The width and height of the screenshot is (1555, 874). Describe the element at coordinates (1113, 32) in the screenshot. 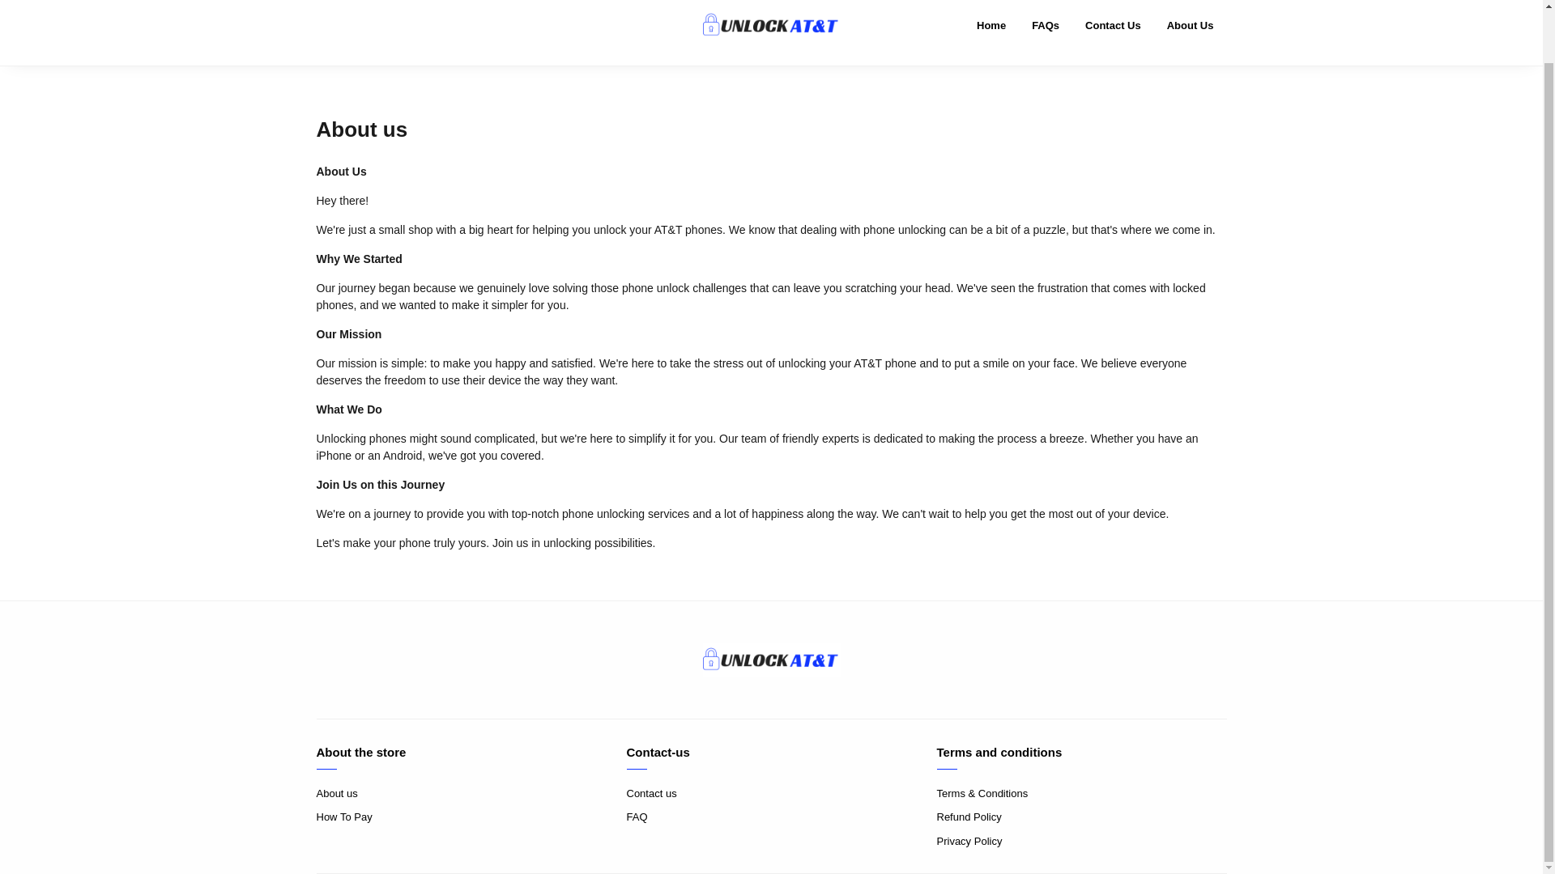

I see `Contact Us` at that location.